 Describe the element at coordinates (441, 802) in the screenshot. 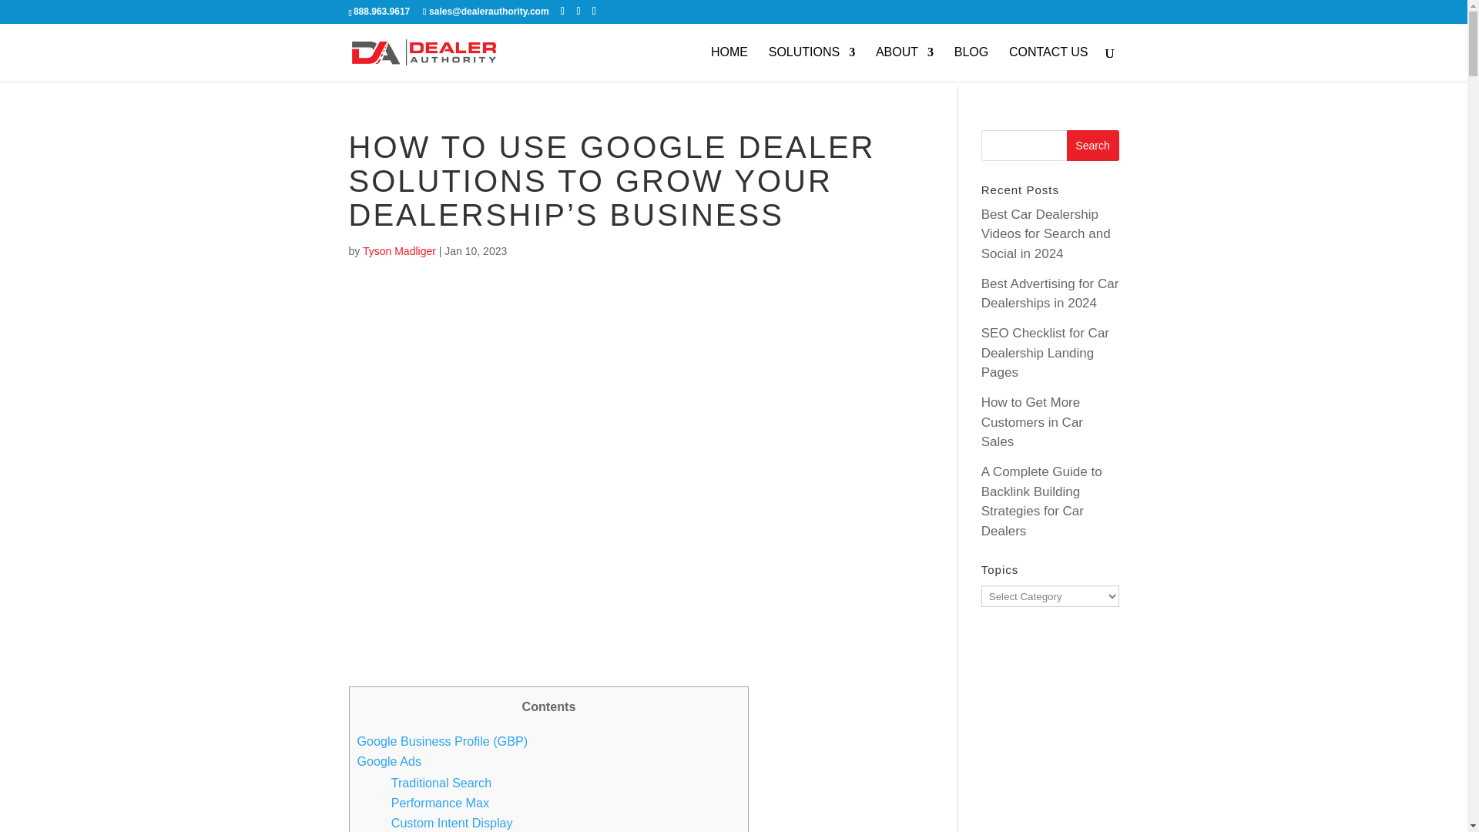

I see `Performance Max` at that location.